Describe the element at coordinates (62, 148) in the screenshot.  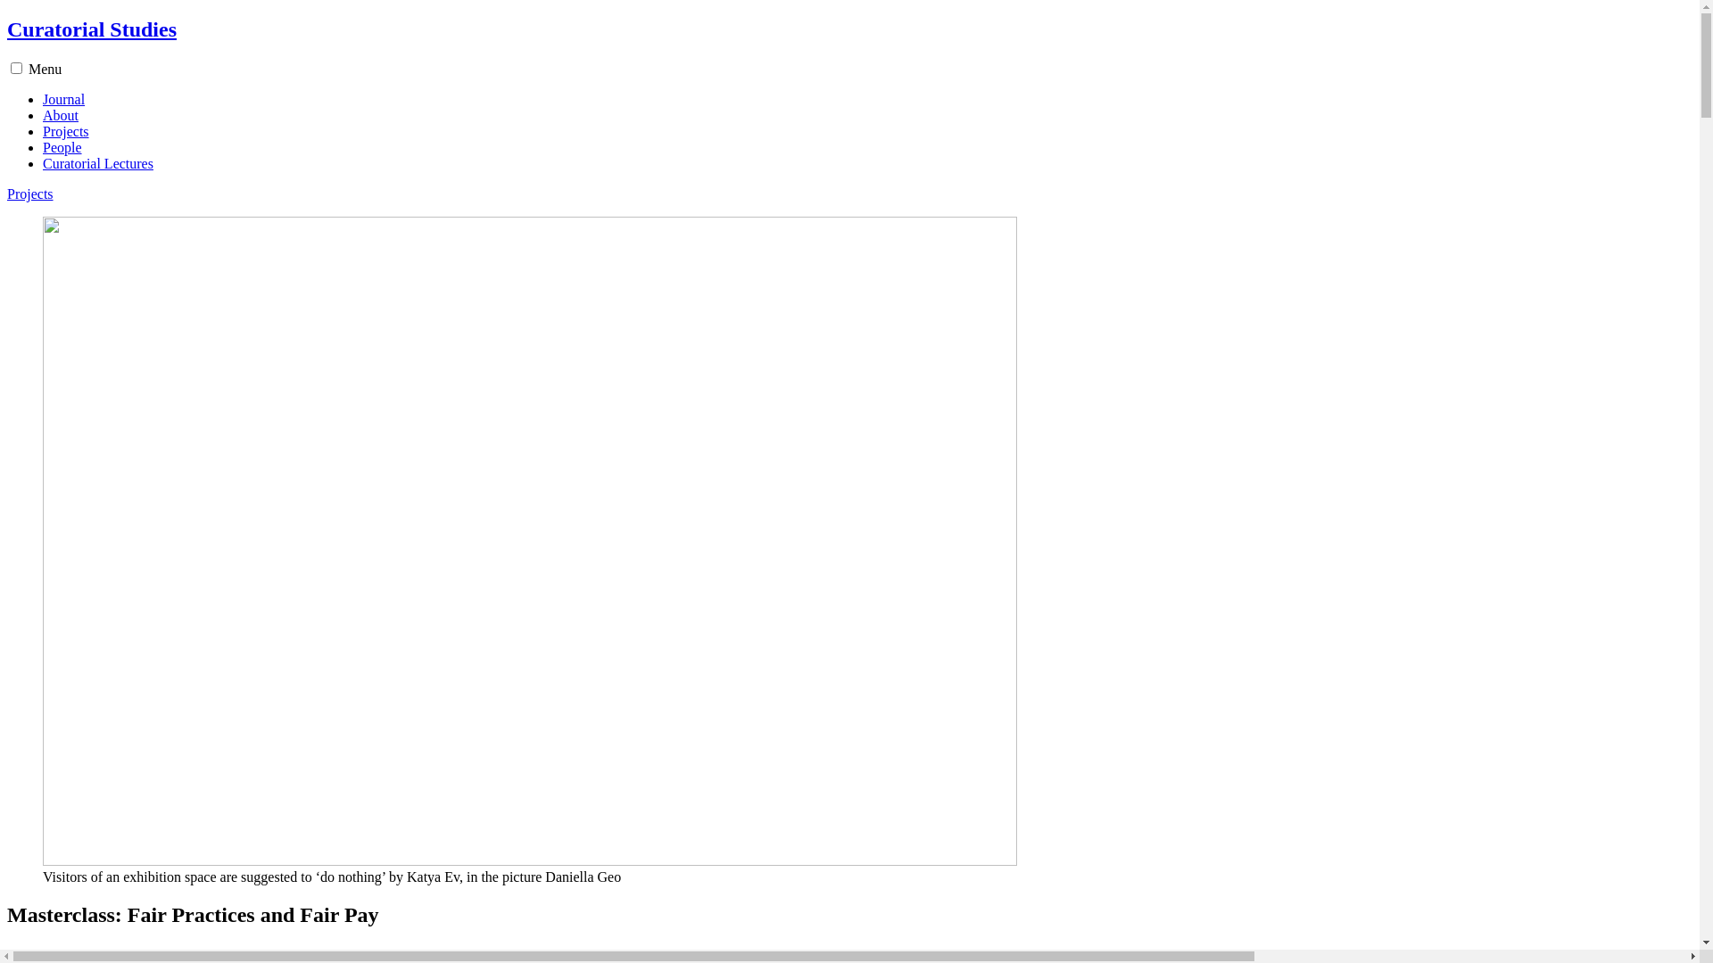
I see `People` at that location.